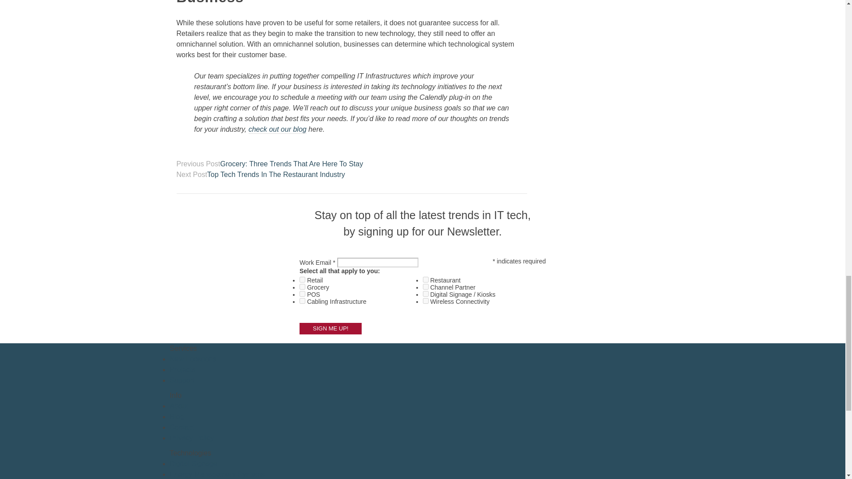 The width and height of the screenshot is (852, 479). I want to click on Sign Me Up!, so click(330, 328).